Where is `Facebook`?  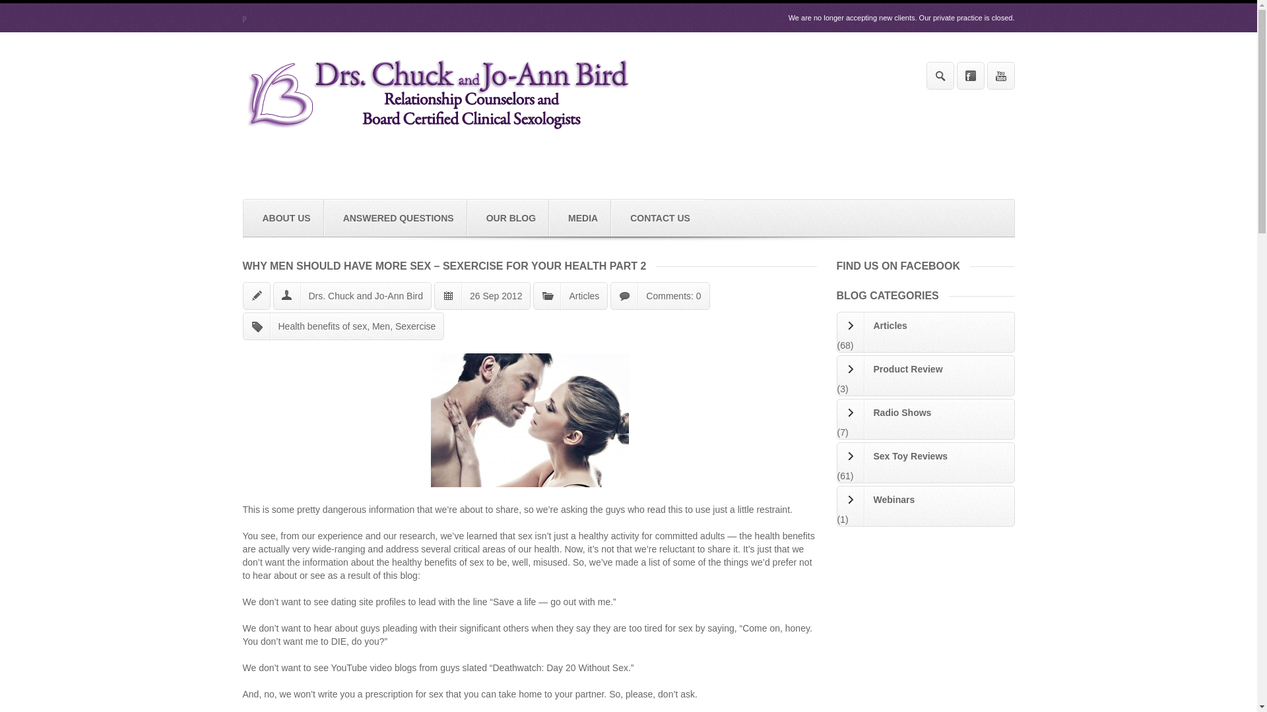 Facebook is located at coordinates (970, 75).